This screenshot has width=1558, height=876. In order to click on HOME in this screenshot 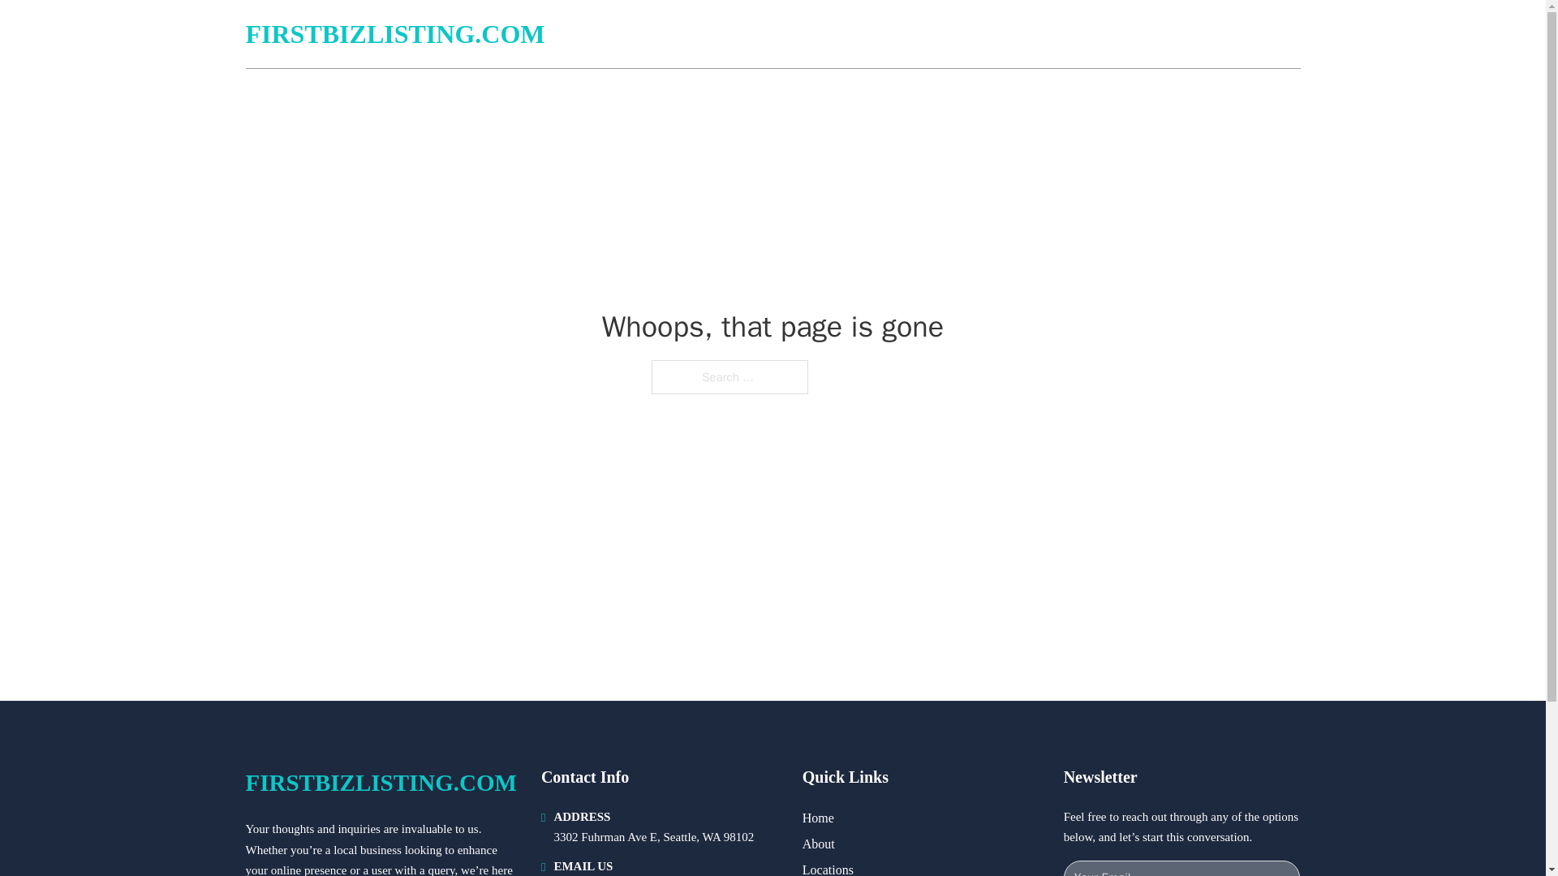, I will do `click(1105, 34)`.